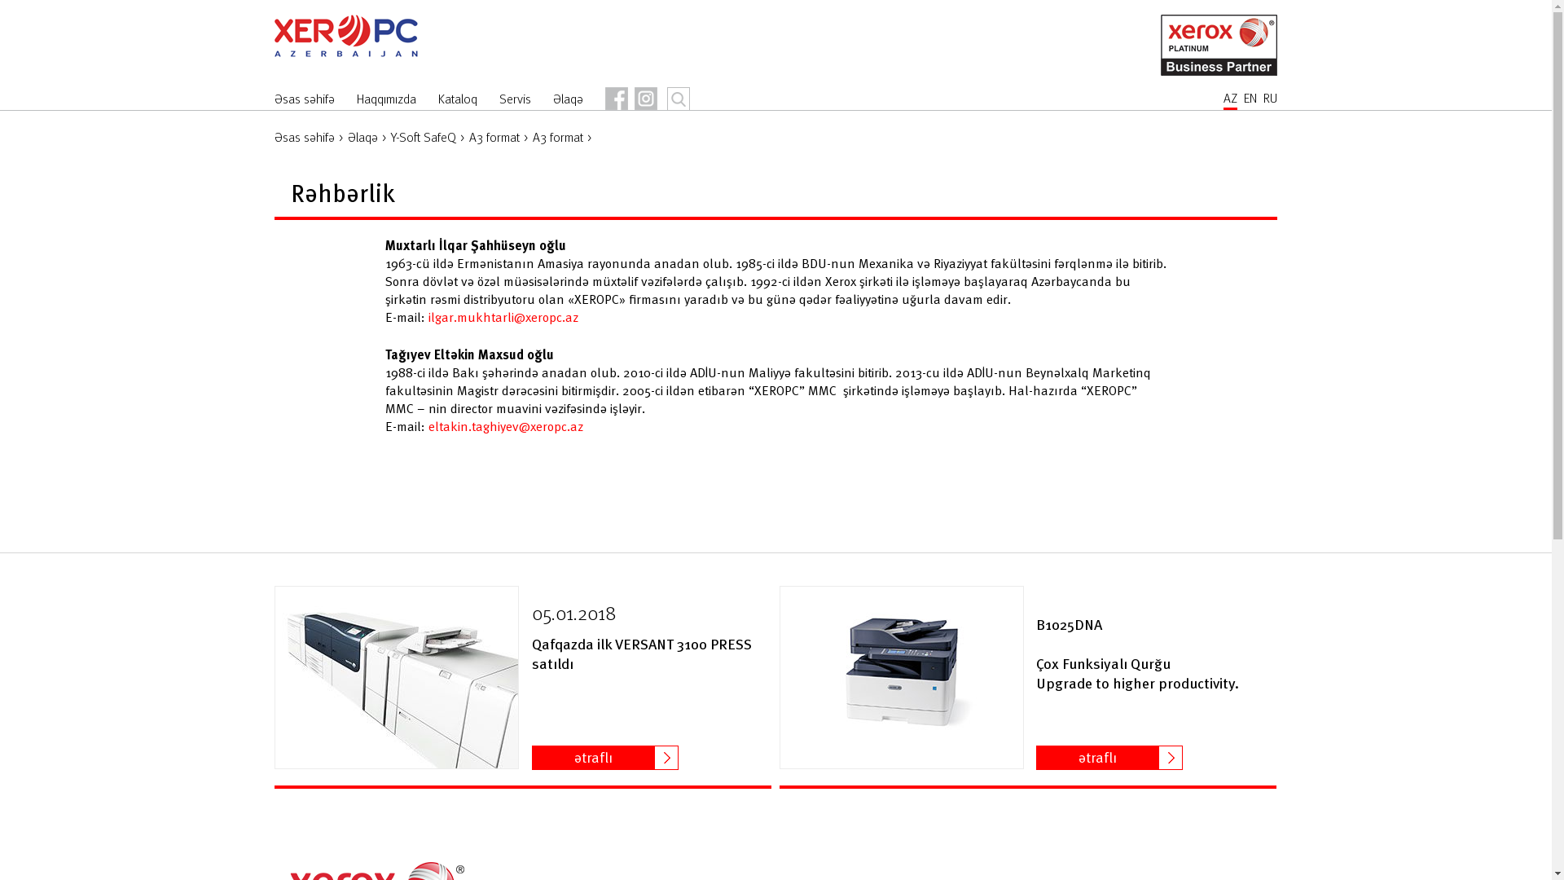  What do you see at coordinates (458, 99) in the screenshot?
I see `Kataloq` at bounding box center [458, 99].